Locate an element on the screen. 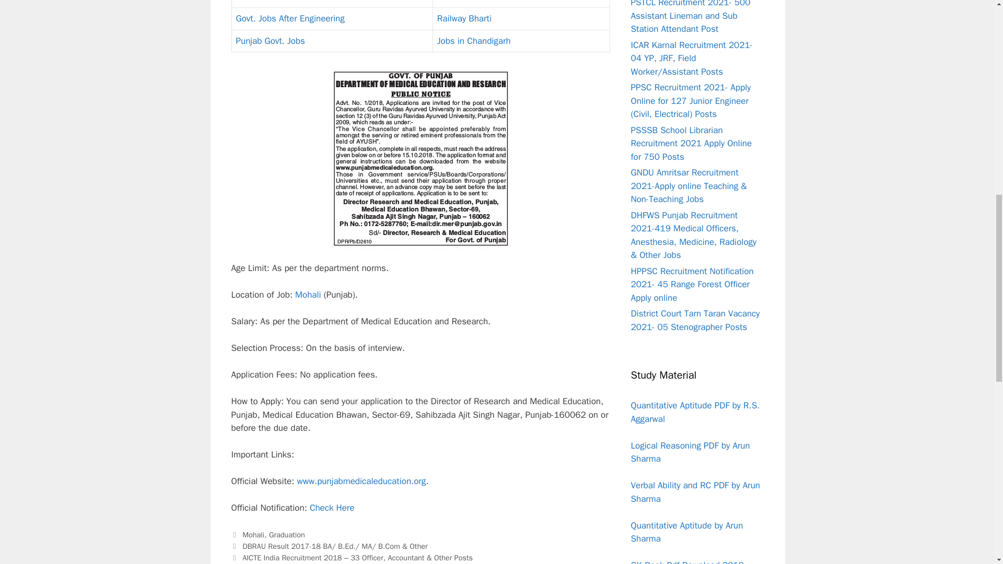 This screenshot has width=1003, height=564. Punjab Govt. Jobs is located at coordinates (270, 41).